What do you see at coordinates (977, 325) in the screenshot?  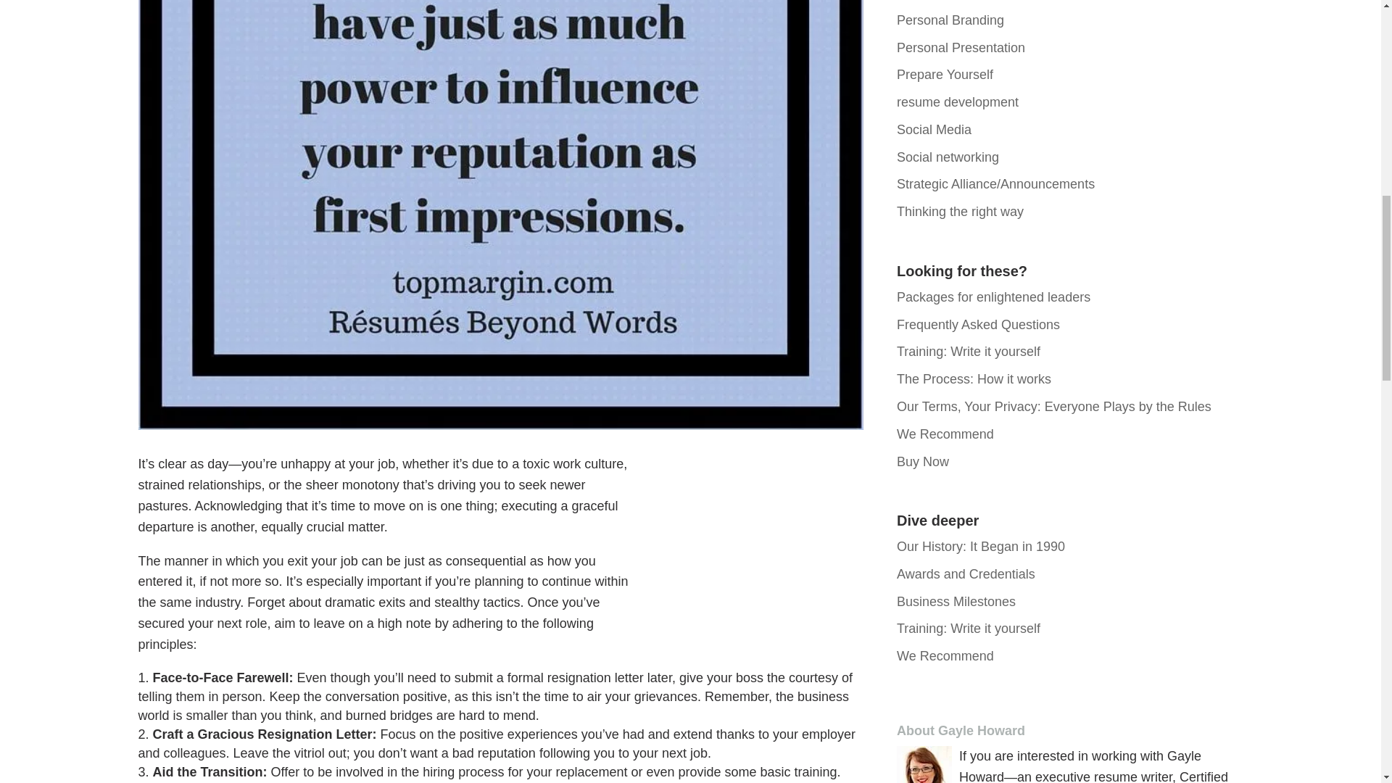 I see `Frequently Asked Questions` at bounding box center [977, 325].